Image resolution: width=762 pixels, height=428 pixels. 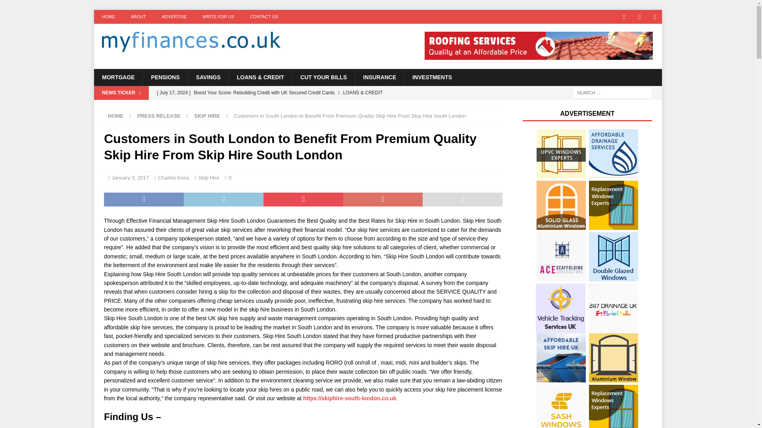 I want to click on PENSIONS, so click(x=165, y=77).